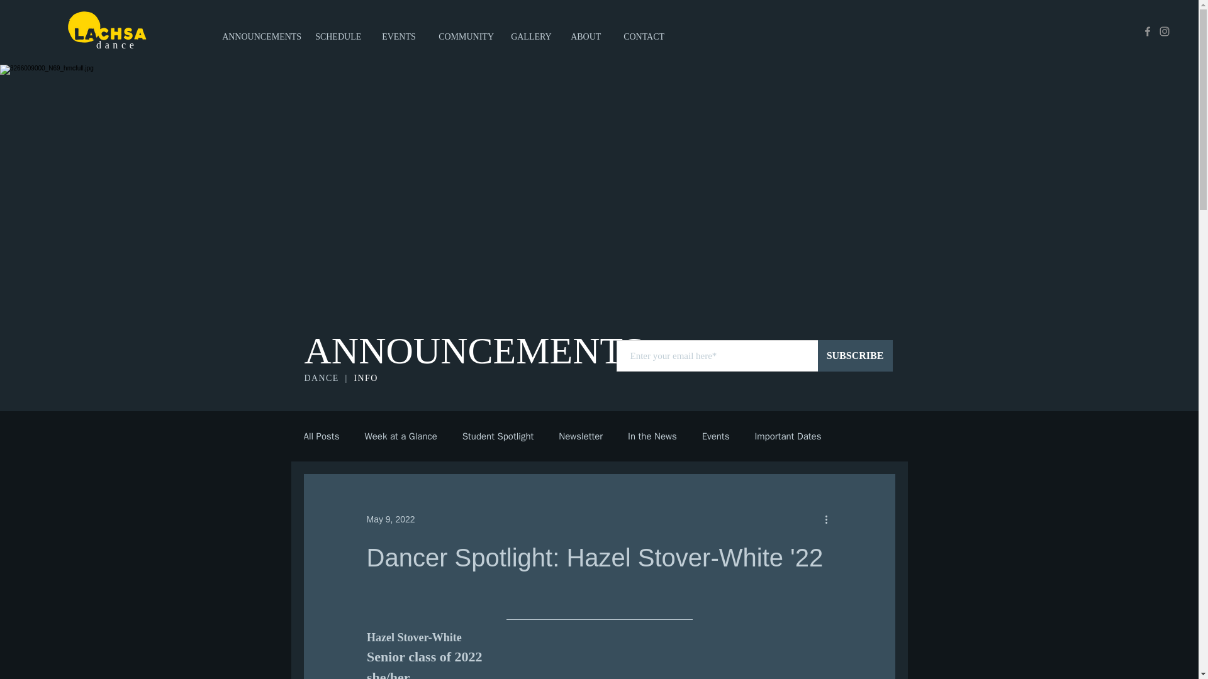 The width and height of the screenshot is (1208, 679). Describe the element at coordinates (400, 436) in the screenshot. I see `Week at a Glance` at that location.